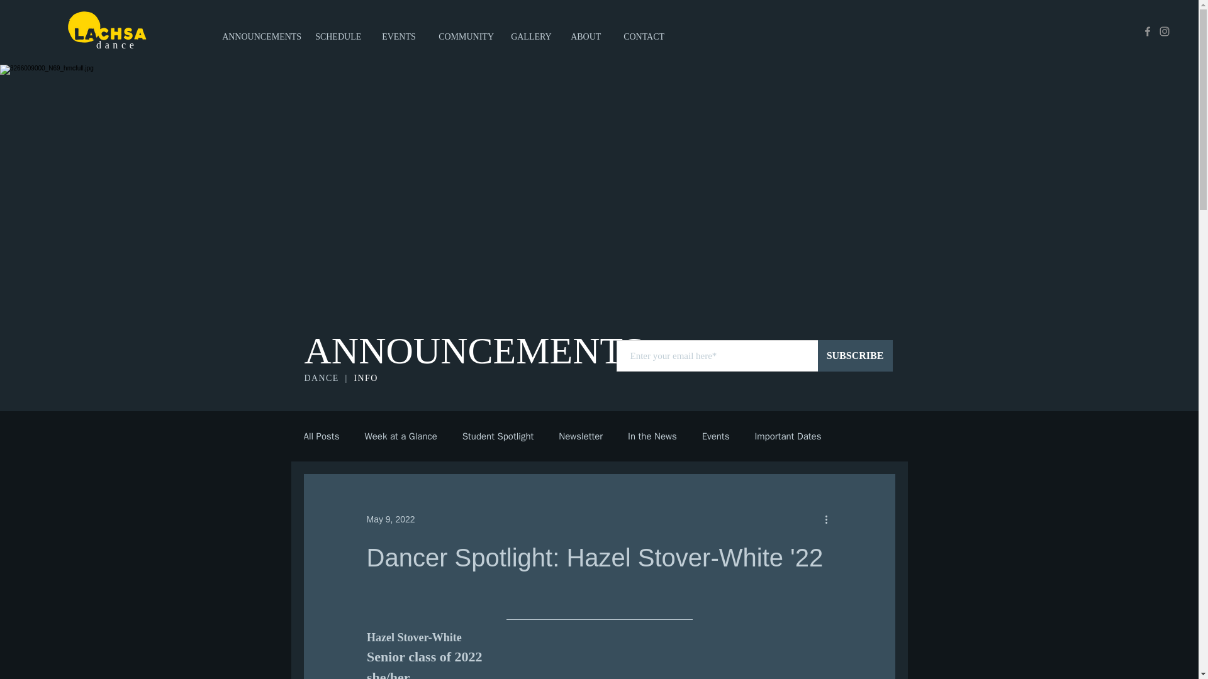 The width and height of the screenshot is (1208, 679). Describe the element at coordinates (400, 436) in the screenshot. I see `Week at a Glance` at that location.